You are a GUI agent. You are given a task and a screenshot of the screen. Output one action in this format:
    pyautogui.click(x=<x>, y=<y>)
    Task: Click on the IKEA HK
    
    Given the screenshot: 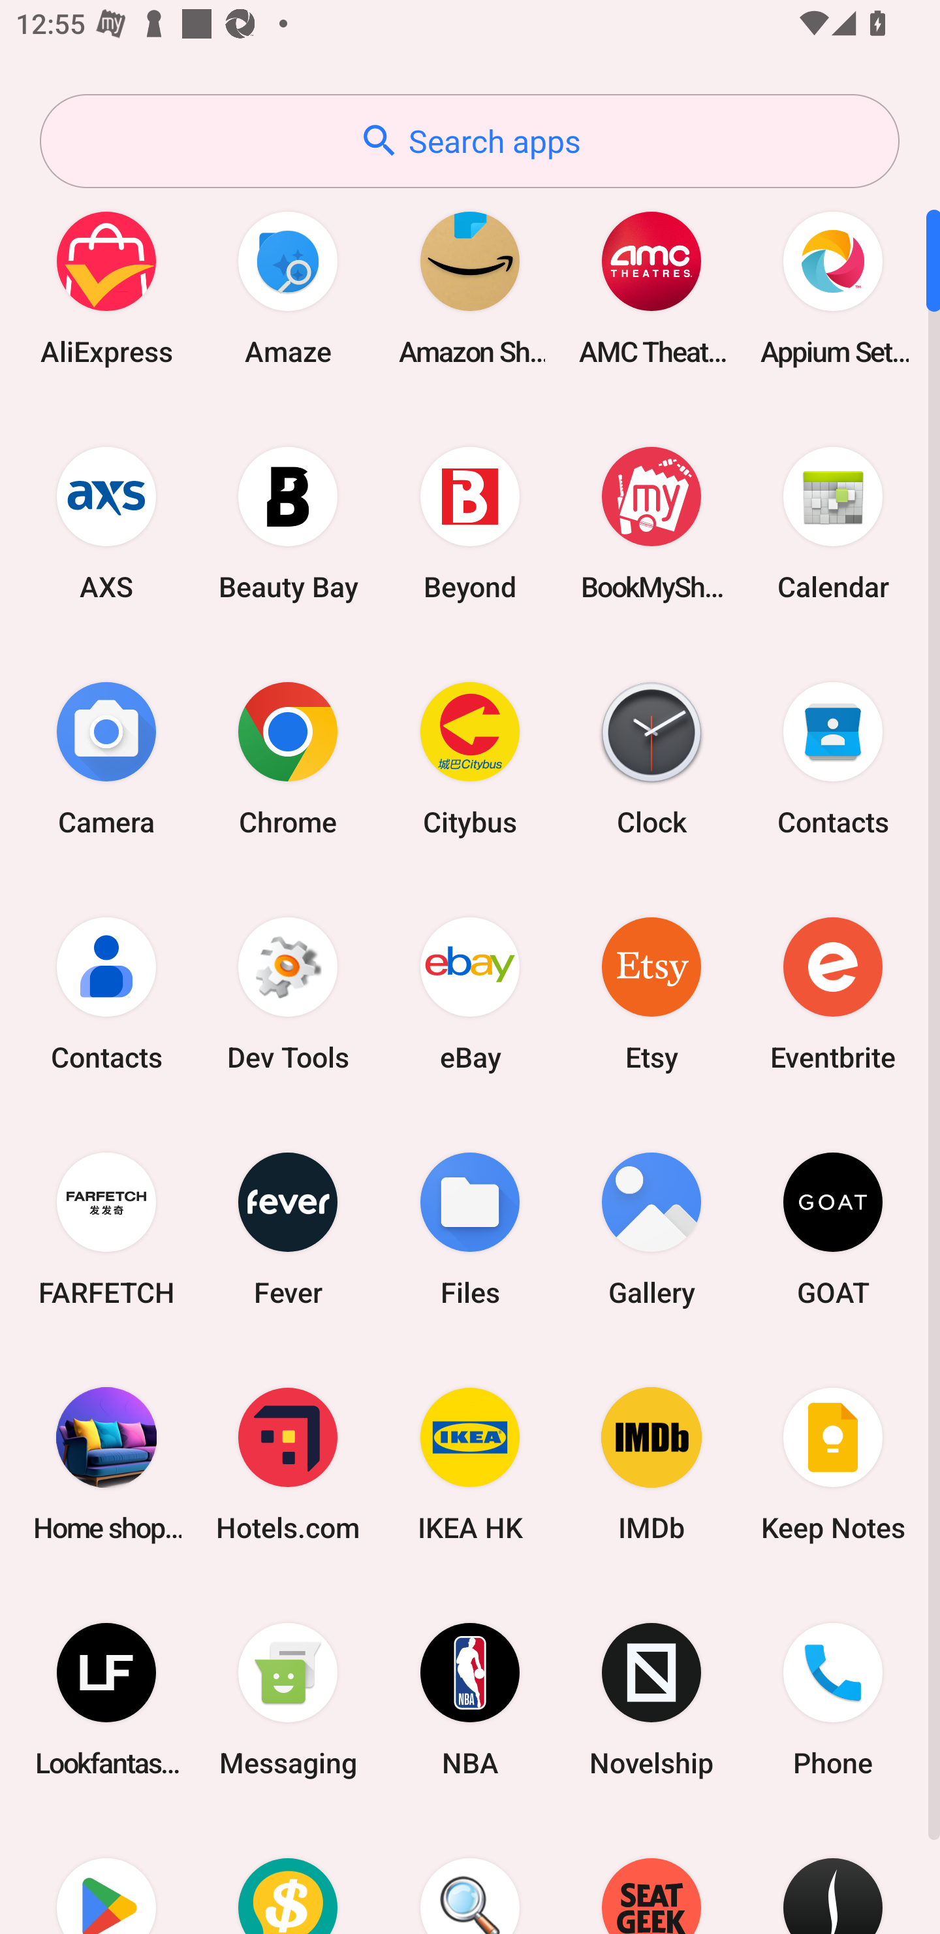 What is the action you would take?
    pyautogui.click(x=470, y=1464)
    